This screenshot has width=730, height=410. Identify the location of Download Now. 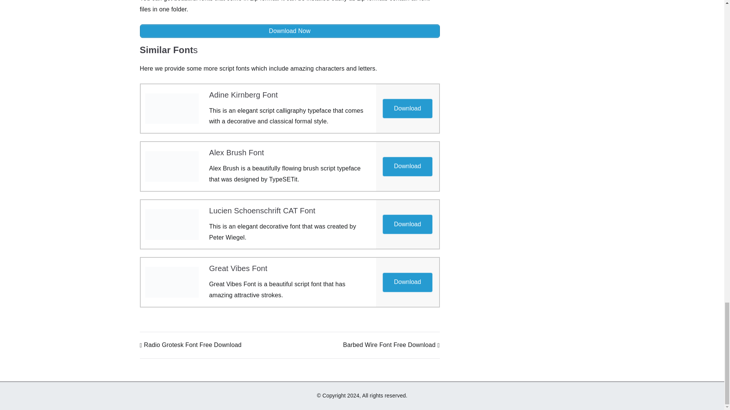
(290, 31).